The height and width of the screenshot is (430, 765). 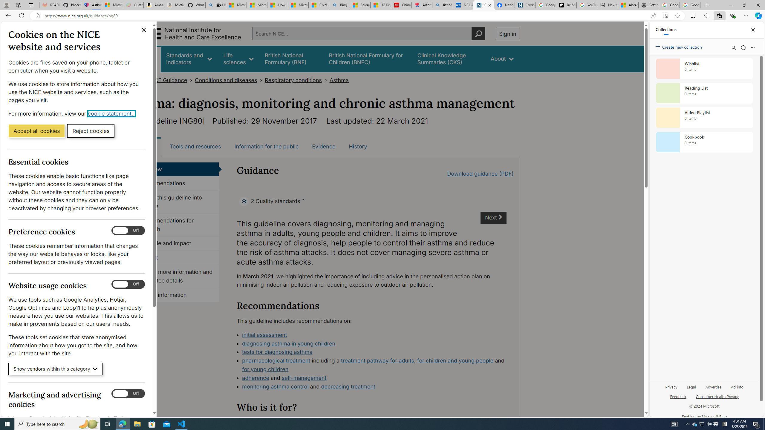 I want to click on Marketing and advertising cookies, so click(x=128, y=394).